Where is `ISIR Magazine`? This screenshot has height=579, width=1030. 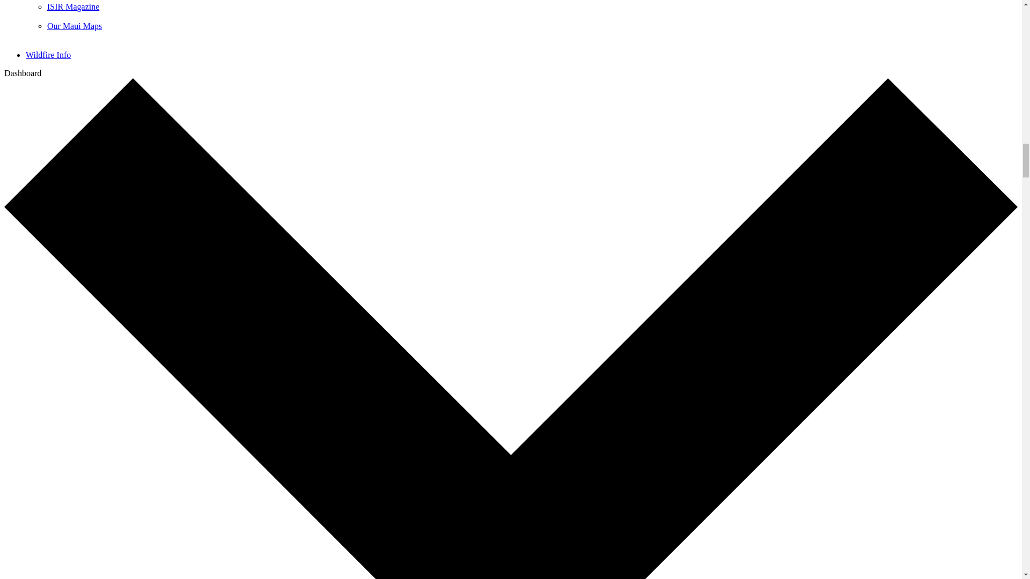 ISIR Magazine is located at coordinates (73, 6).